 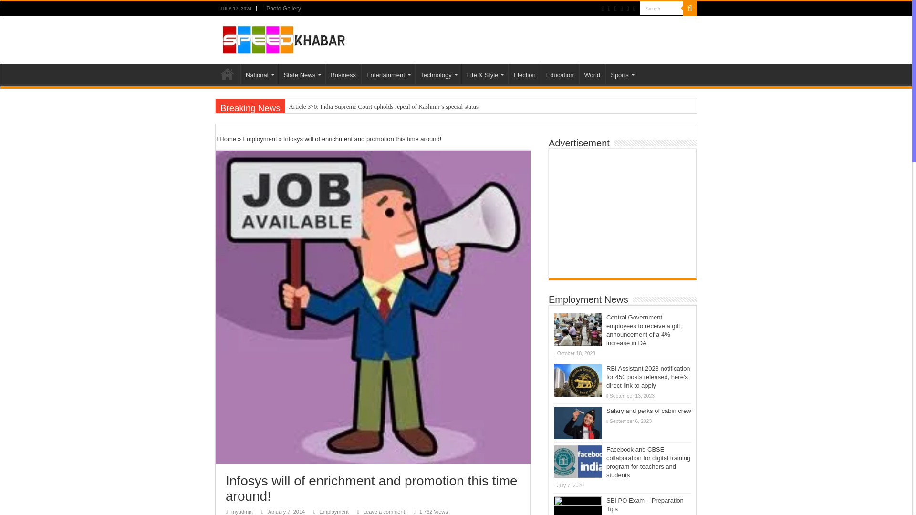 I want to click on National, so click(x=259, y=73).